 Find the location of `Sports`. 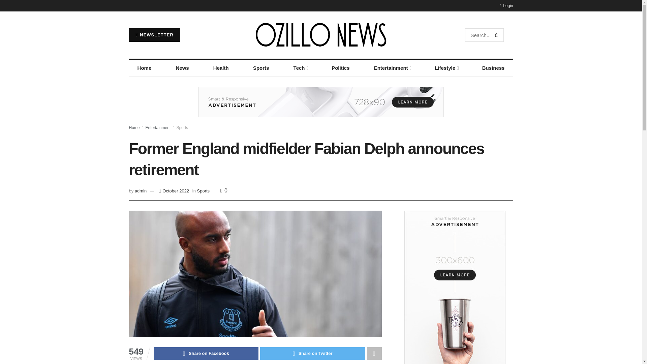

Sports is located at coordinates (261, 68).